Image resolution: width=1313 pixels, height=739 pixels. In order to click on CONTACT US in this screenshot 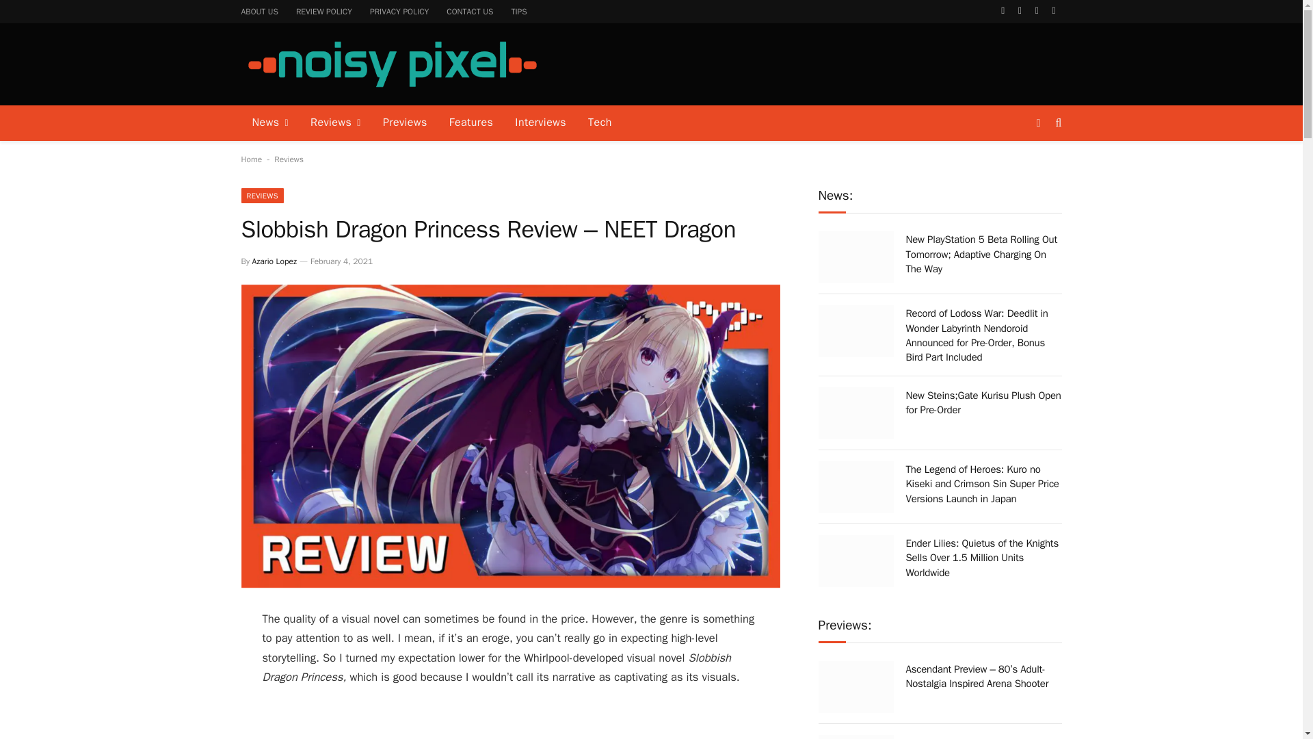, I will do `click(469, 11)`.